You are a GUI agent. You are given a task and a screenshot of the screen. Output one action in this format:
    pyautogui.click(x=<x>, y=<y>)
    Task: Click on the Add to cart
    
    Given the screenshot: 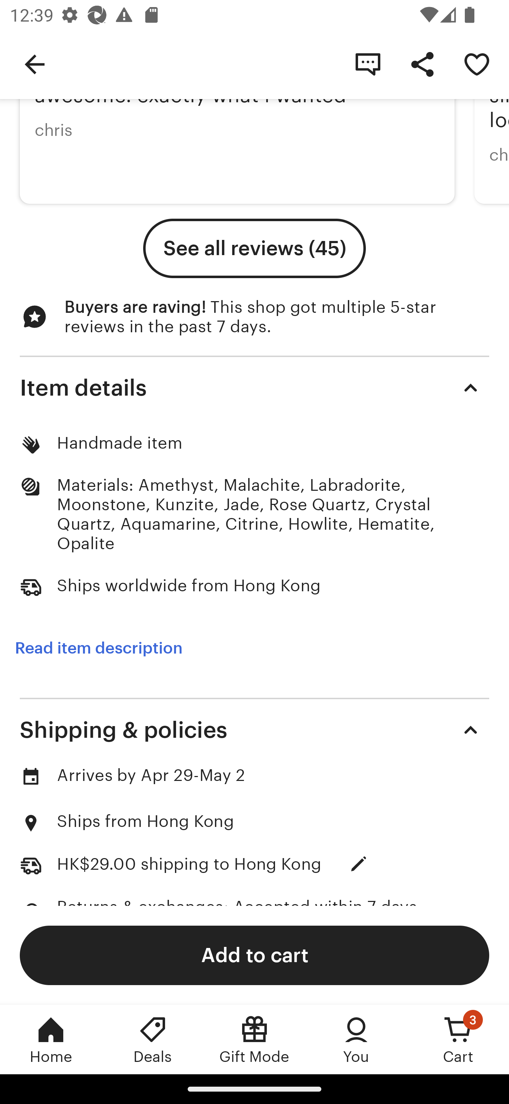 What is the action you would take?
    pyautogui.click(x=255, y=955)
    